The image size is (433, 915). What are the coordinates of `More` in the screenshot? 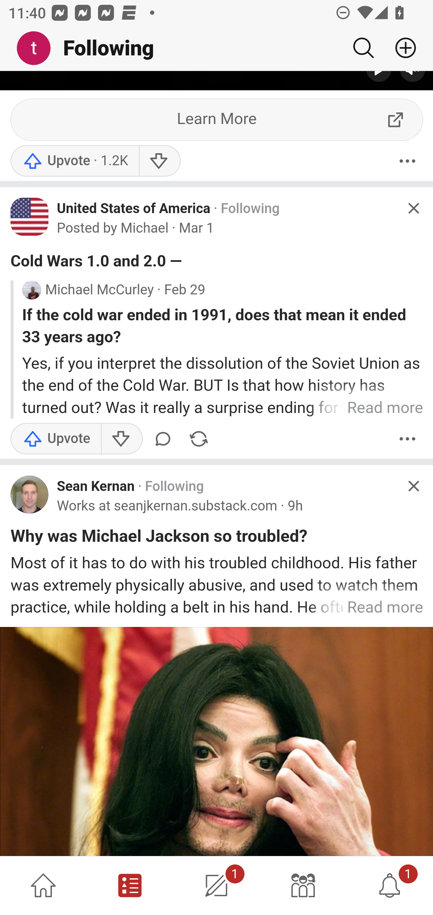 It's located at (407, 162).